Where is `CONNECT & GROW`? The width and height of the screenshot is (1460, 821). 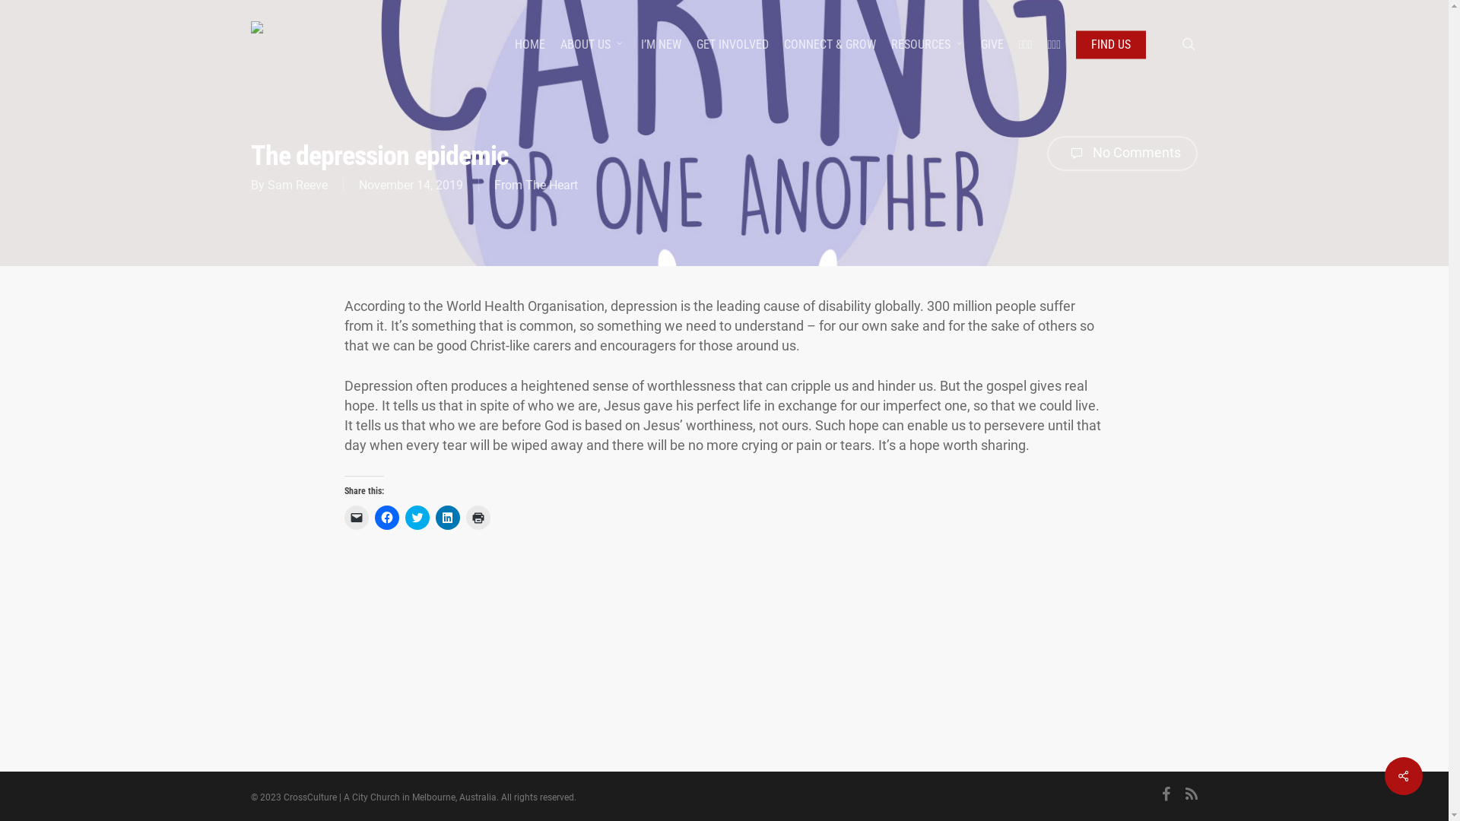
CONNECT & GROW is located at coordinates (830, 44).